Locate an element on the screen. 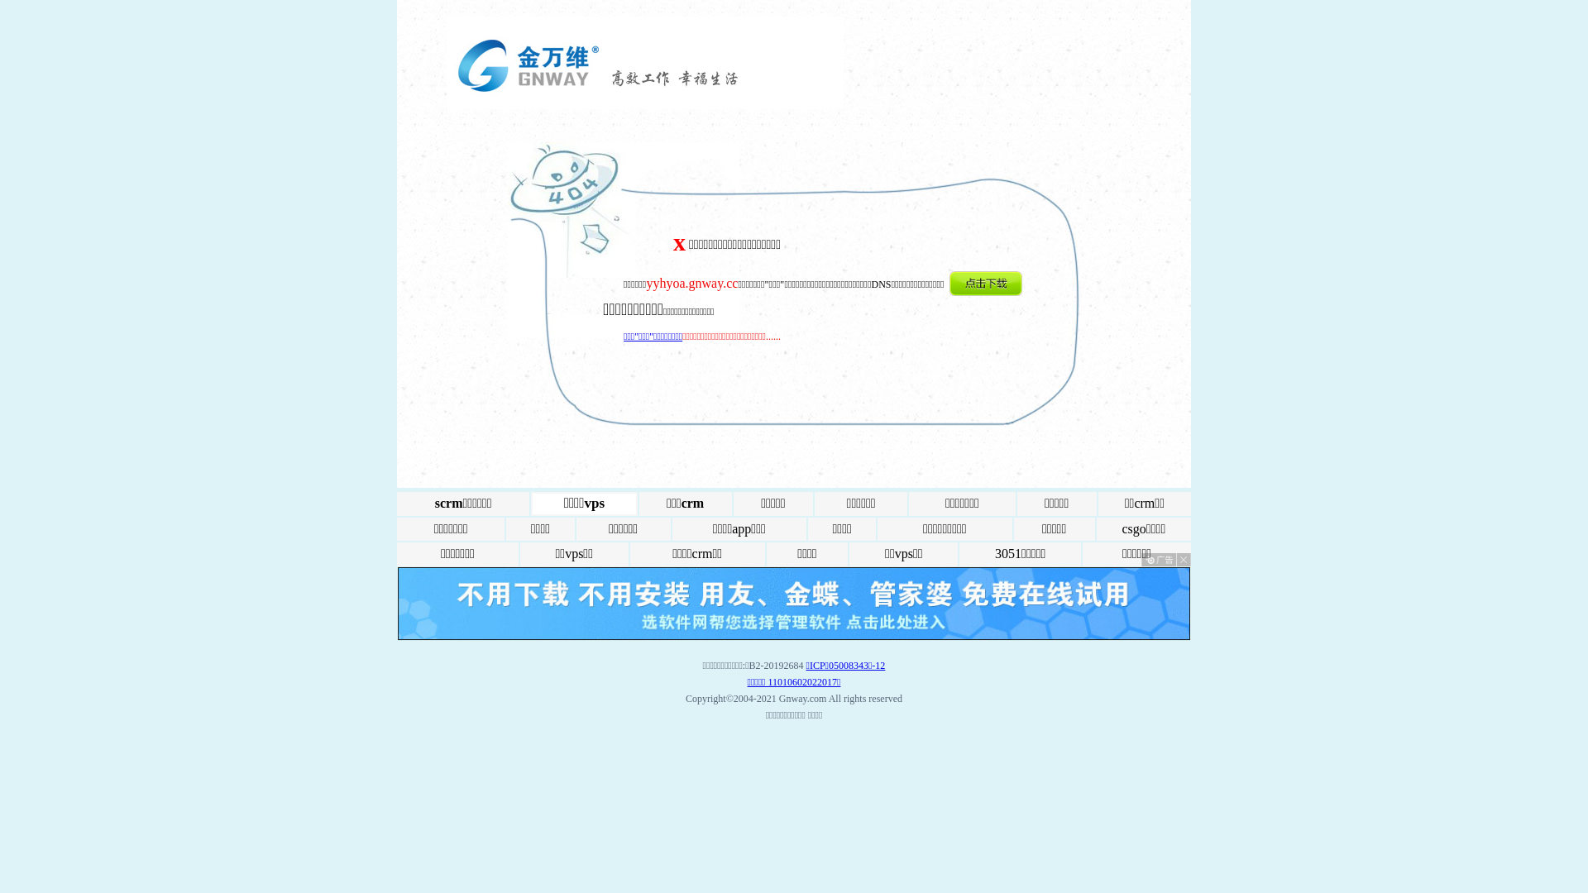 The width and height of the screenshot is (1588, 893). XRJ is located at coordinates (794, 637).